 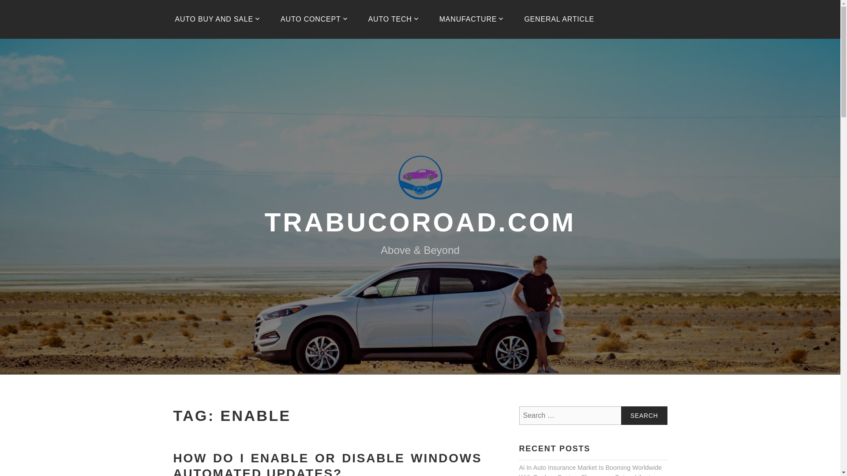 I want to click on MANUFACTURE, so click(x=472, y=19).